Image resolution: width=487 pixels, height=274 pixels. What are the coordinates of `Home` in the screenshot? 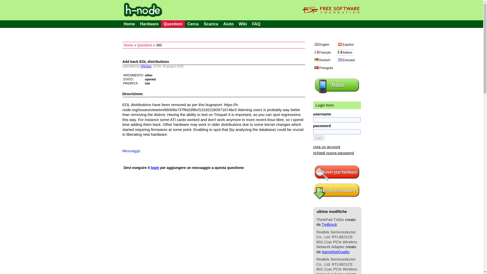 It's located at (128, 45).